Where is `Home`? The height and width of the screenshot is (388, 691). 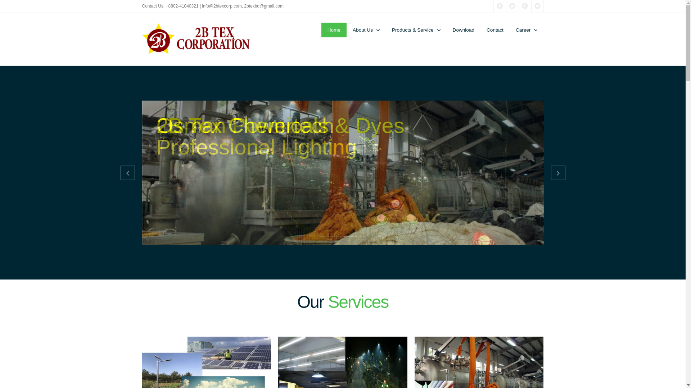 Home is located at coordinates (334, 30).